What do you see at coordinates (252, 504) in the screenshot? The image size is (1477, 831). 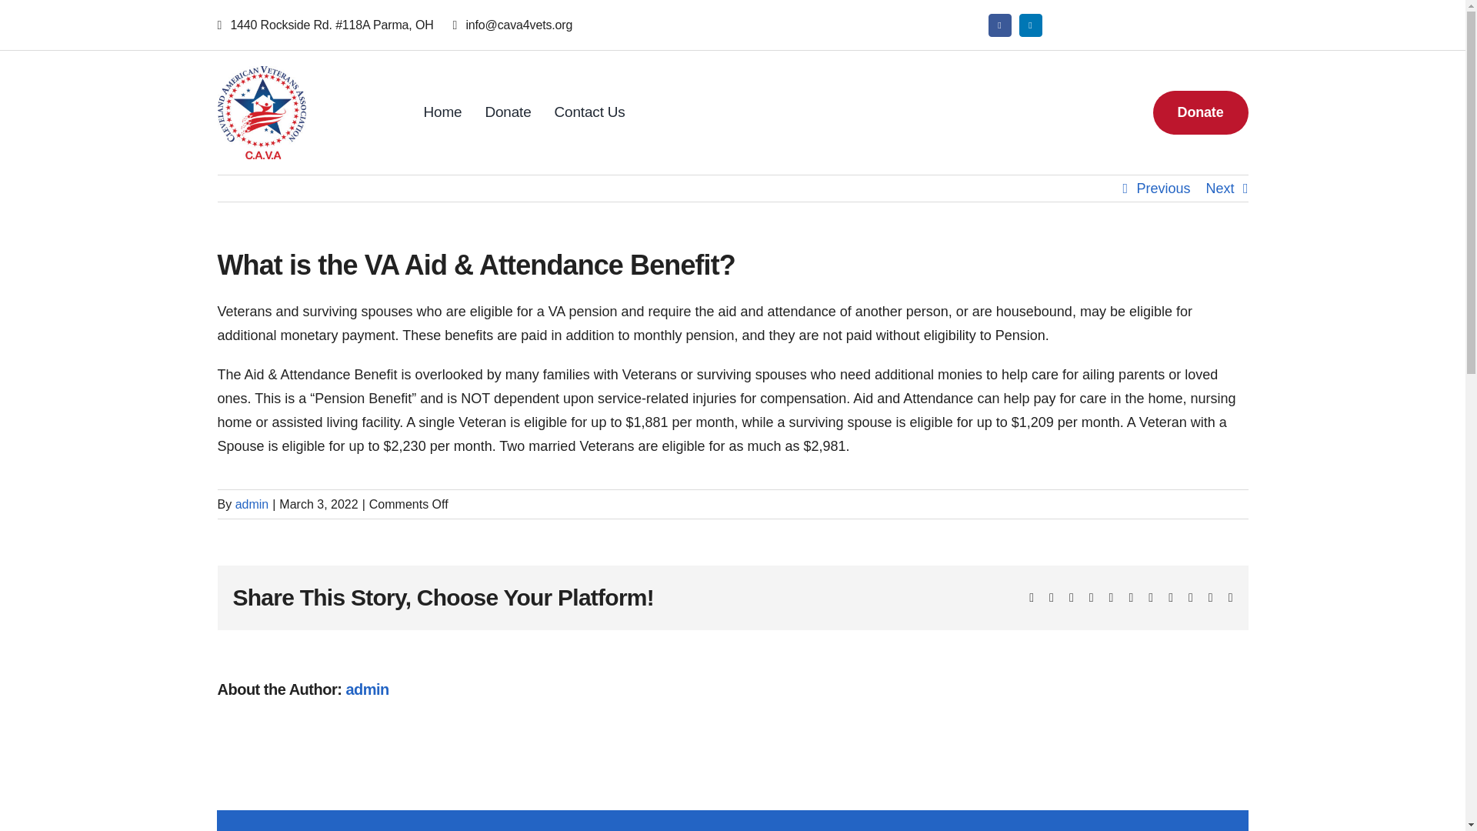 I see `Posts by admin` at bounding box center [252, 504].